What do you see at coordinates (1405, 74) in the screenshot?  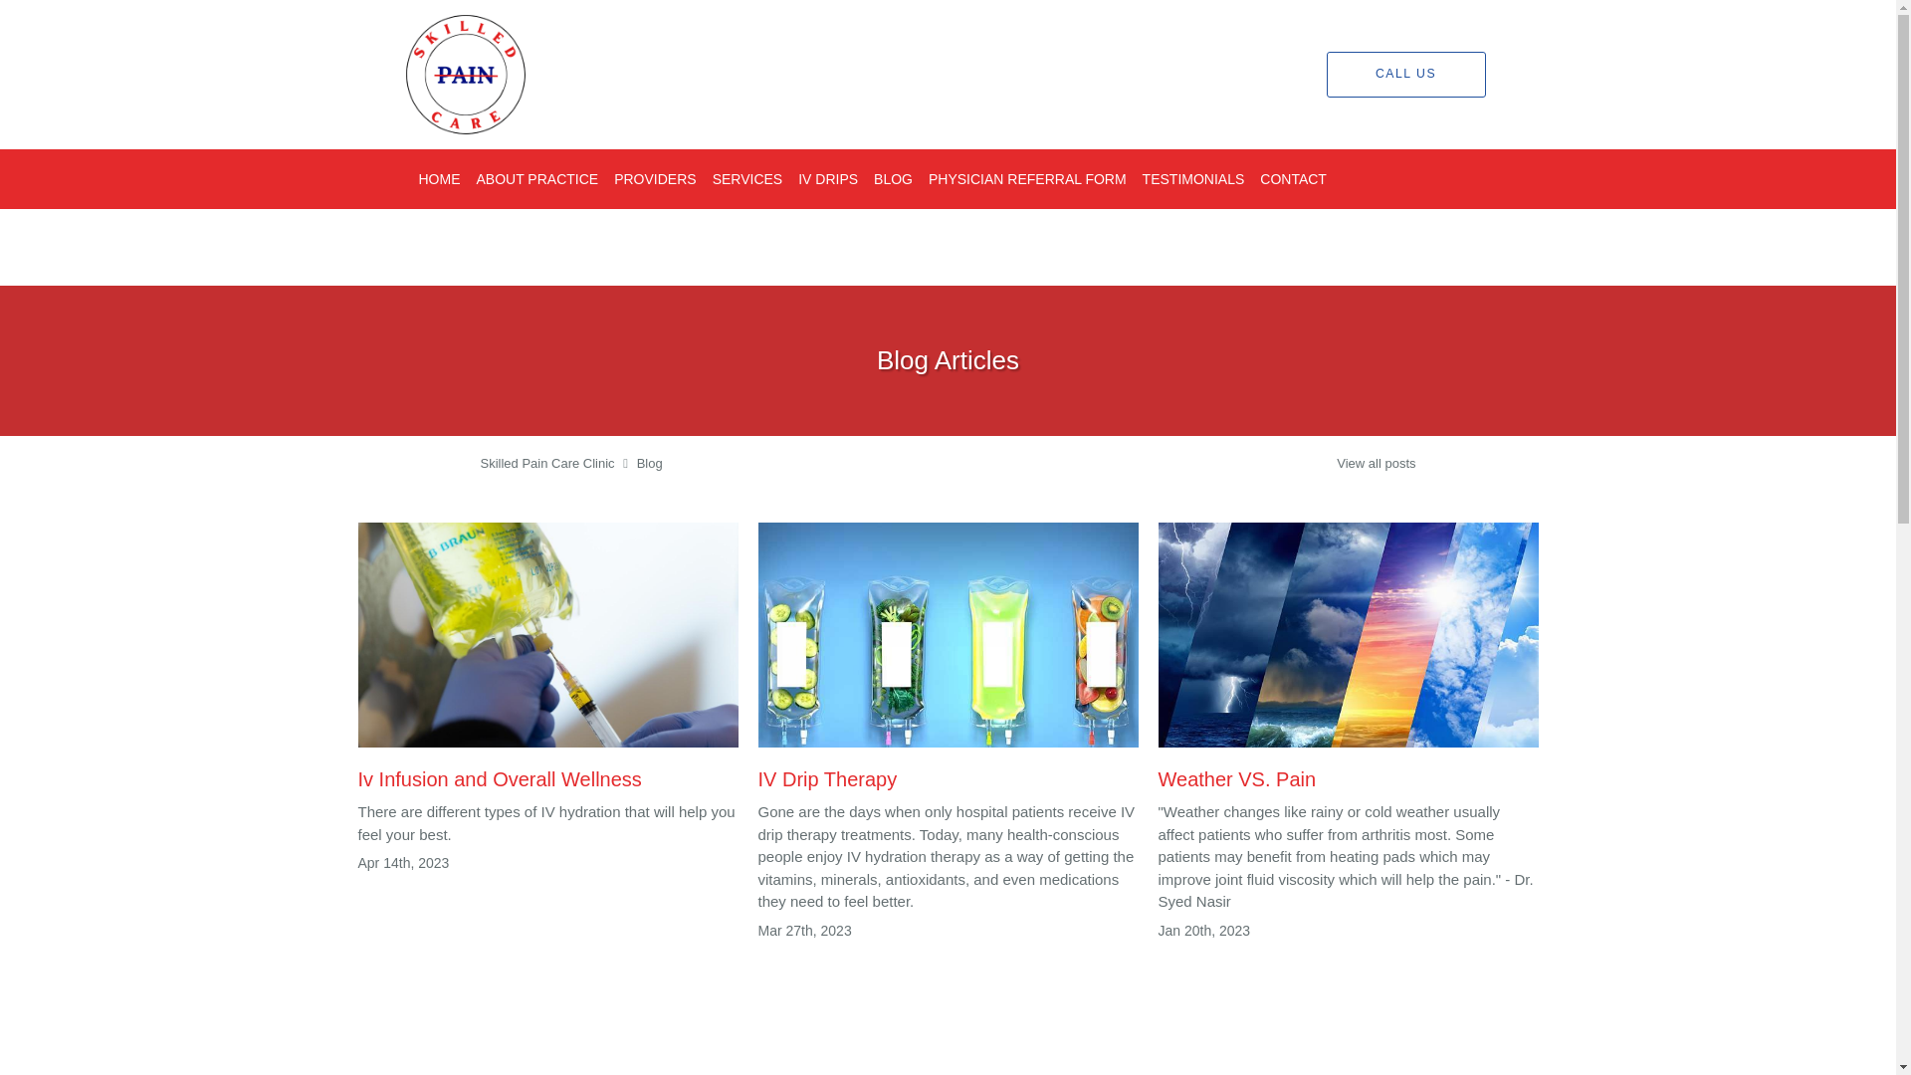 I see `CALL US` at bounding box center [1405, 74].